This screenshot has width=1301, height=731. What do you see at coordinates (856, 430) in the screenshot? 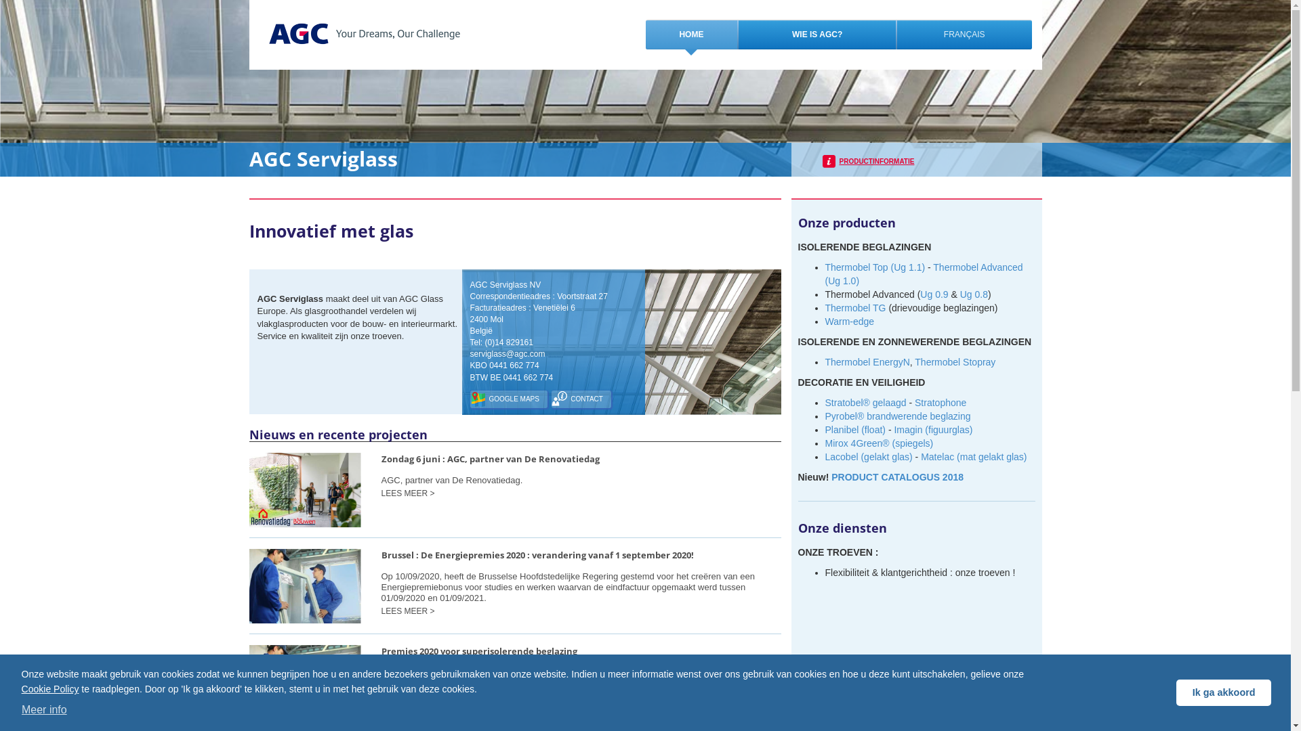
I see `Planibel (float)` at bounding box center [856, 430].